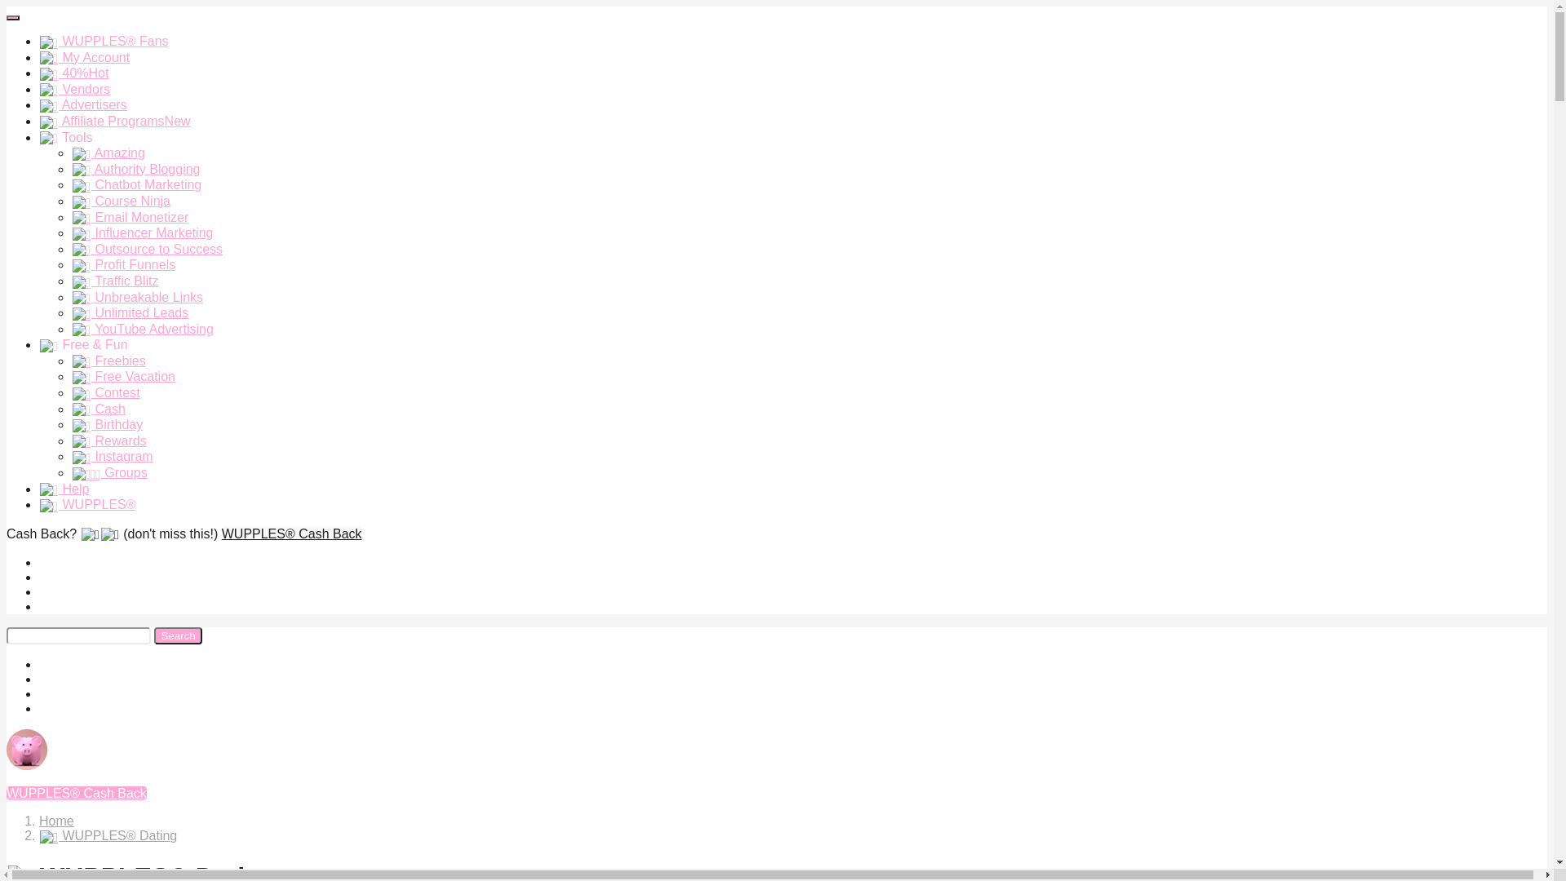  I want to click on Groups, so click(109, 473).